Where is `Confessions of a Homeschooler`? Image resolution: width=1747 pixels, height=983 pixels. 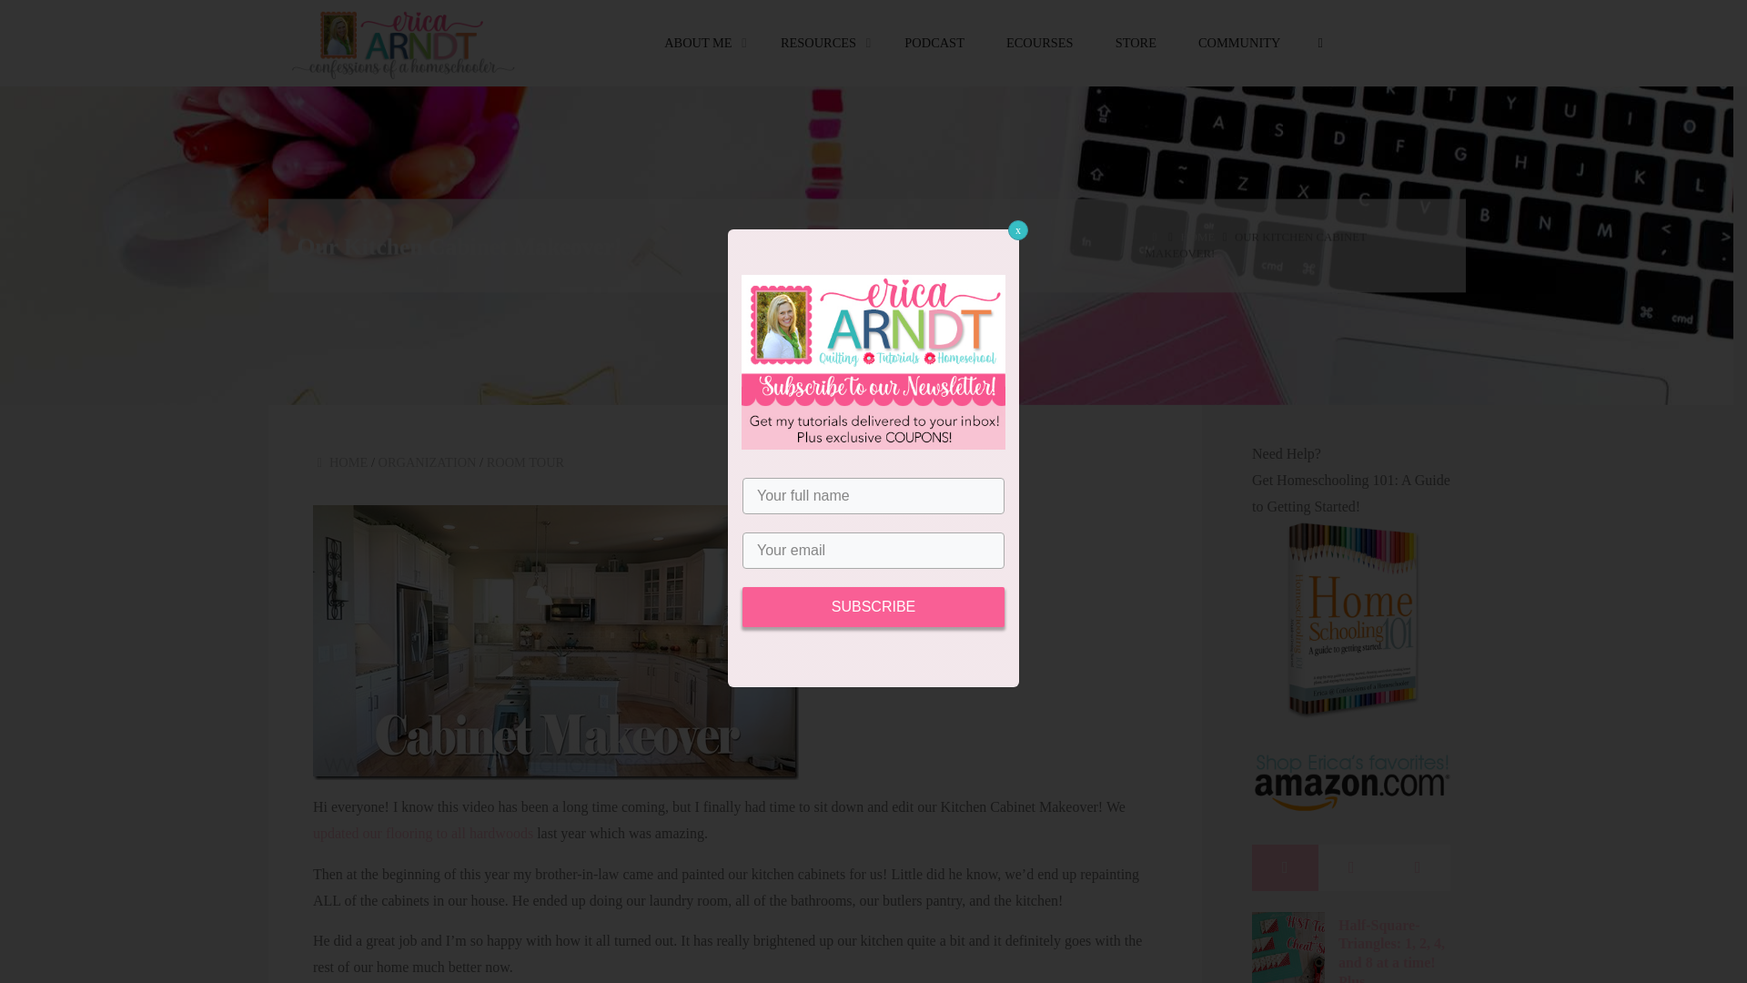 Confessions of a Homeschooler is located at coordinates (399, 43).